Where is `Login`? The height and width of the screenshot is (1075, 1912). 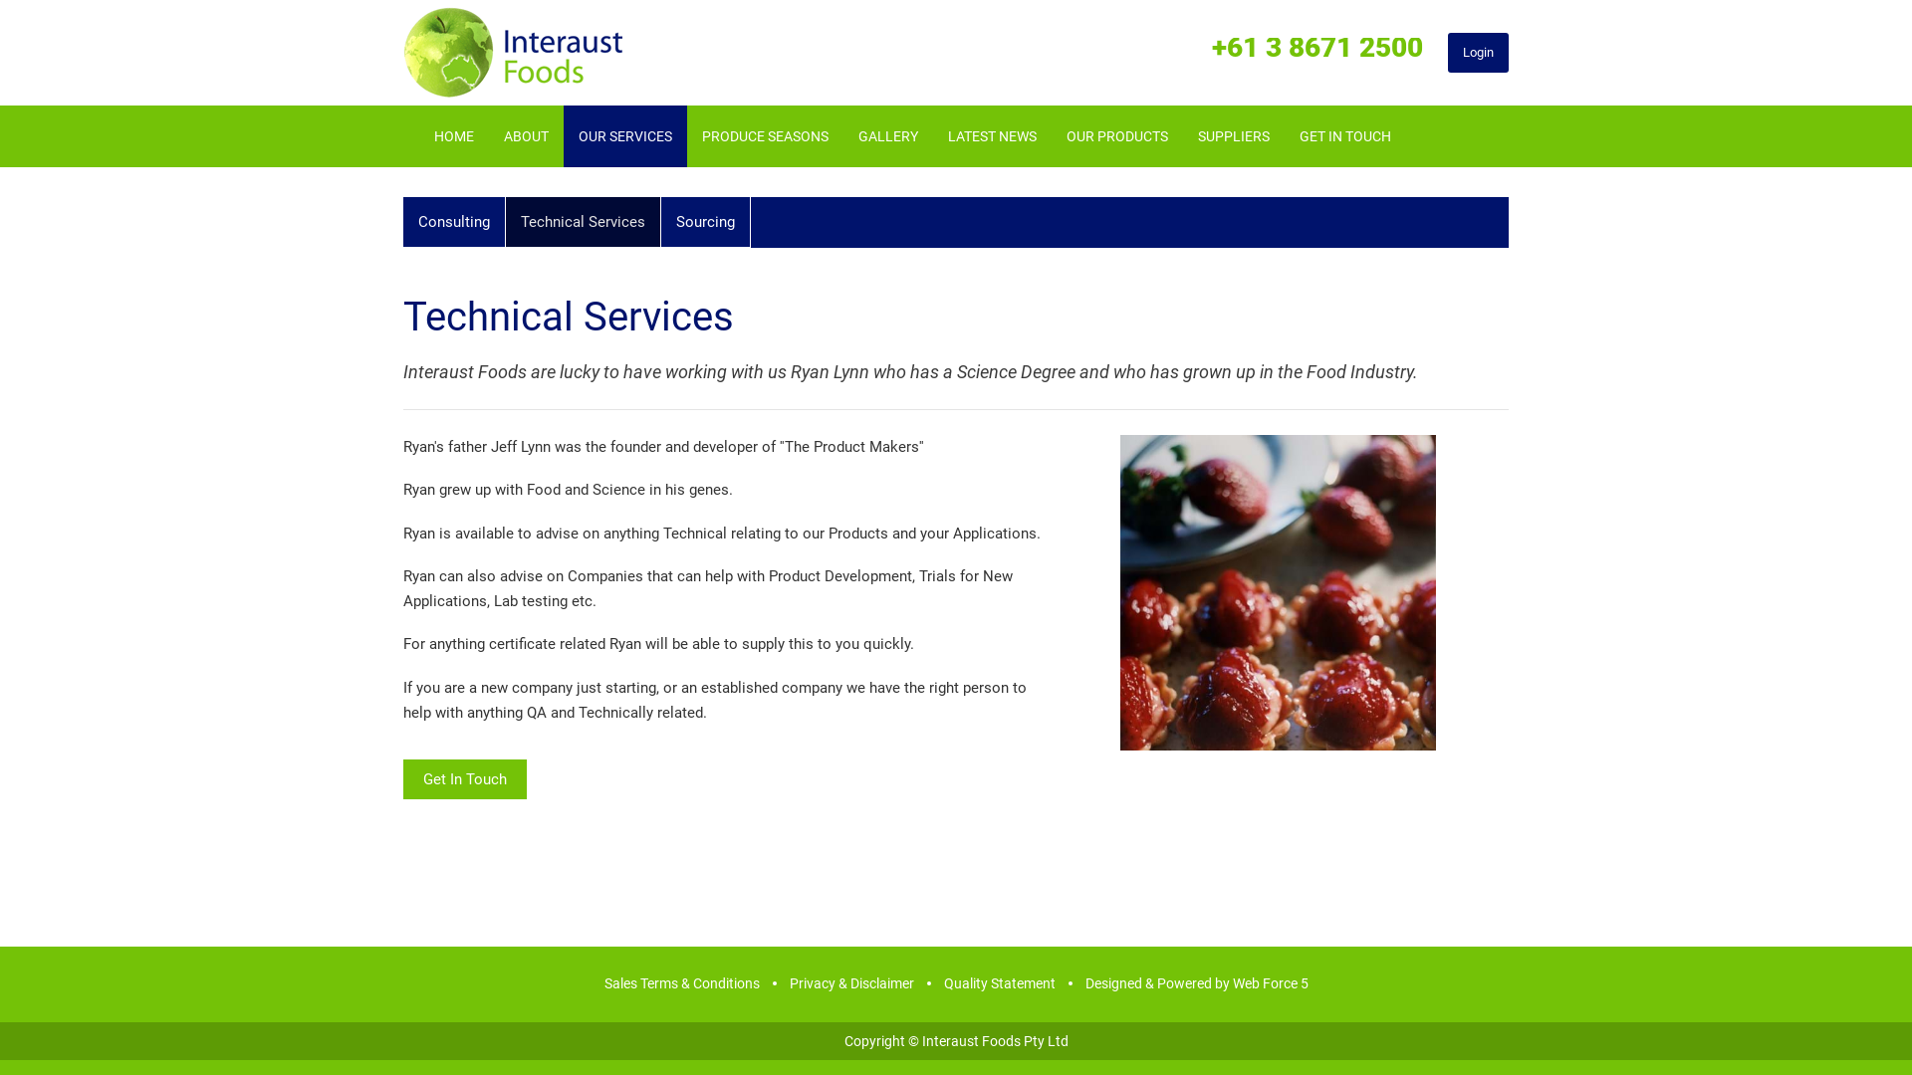 Login is located at coordinates (1478, 53).